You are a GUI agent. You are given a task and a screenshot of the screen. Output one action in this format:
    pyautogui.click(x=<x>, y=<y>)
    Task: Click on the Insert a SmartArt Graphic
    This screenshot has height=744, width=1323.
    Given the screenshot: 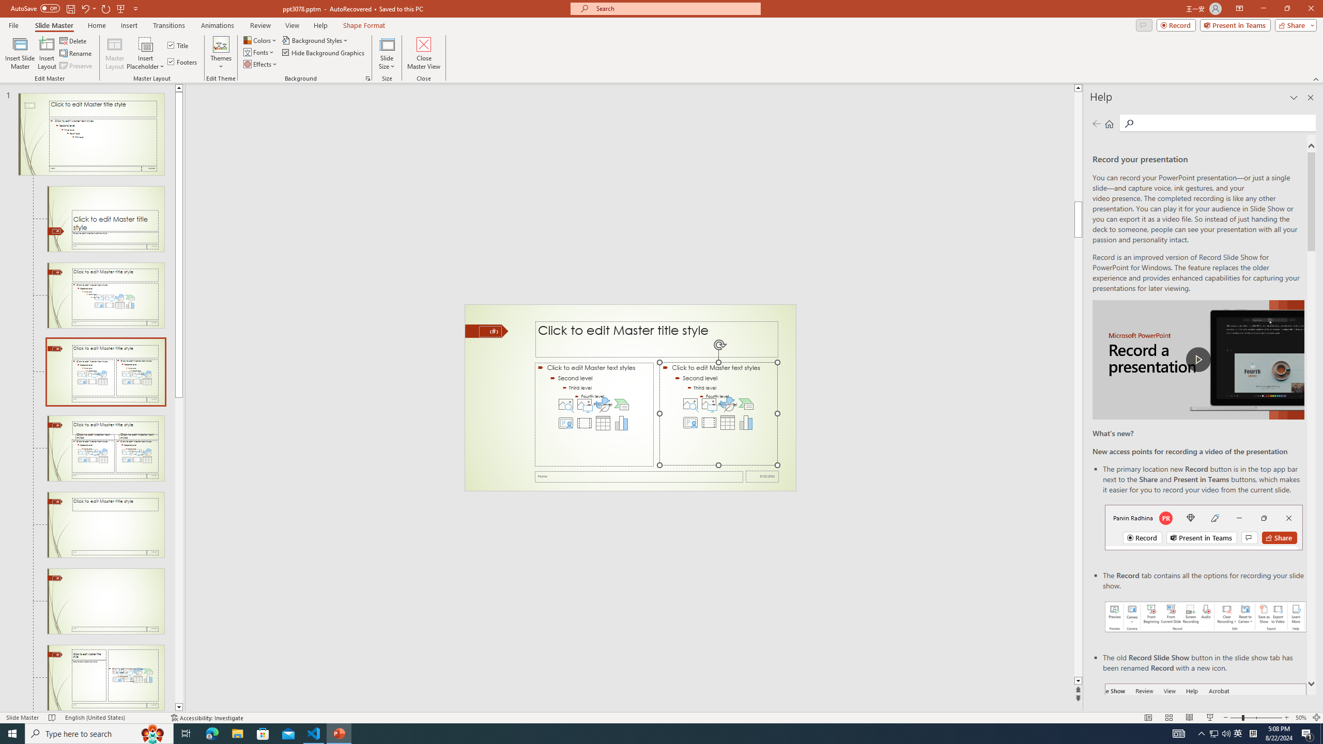 What is the action you would take?
    pyautogui.click(x=746, y=404)
    